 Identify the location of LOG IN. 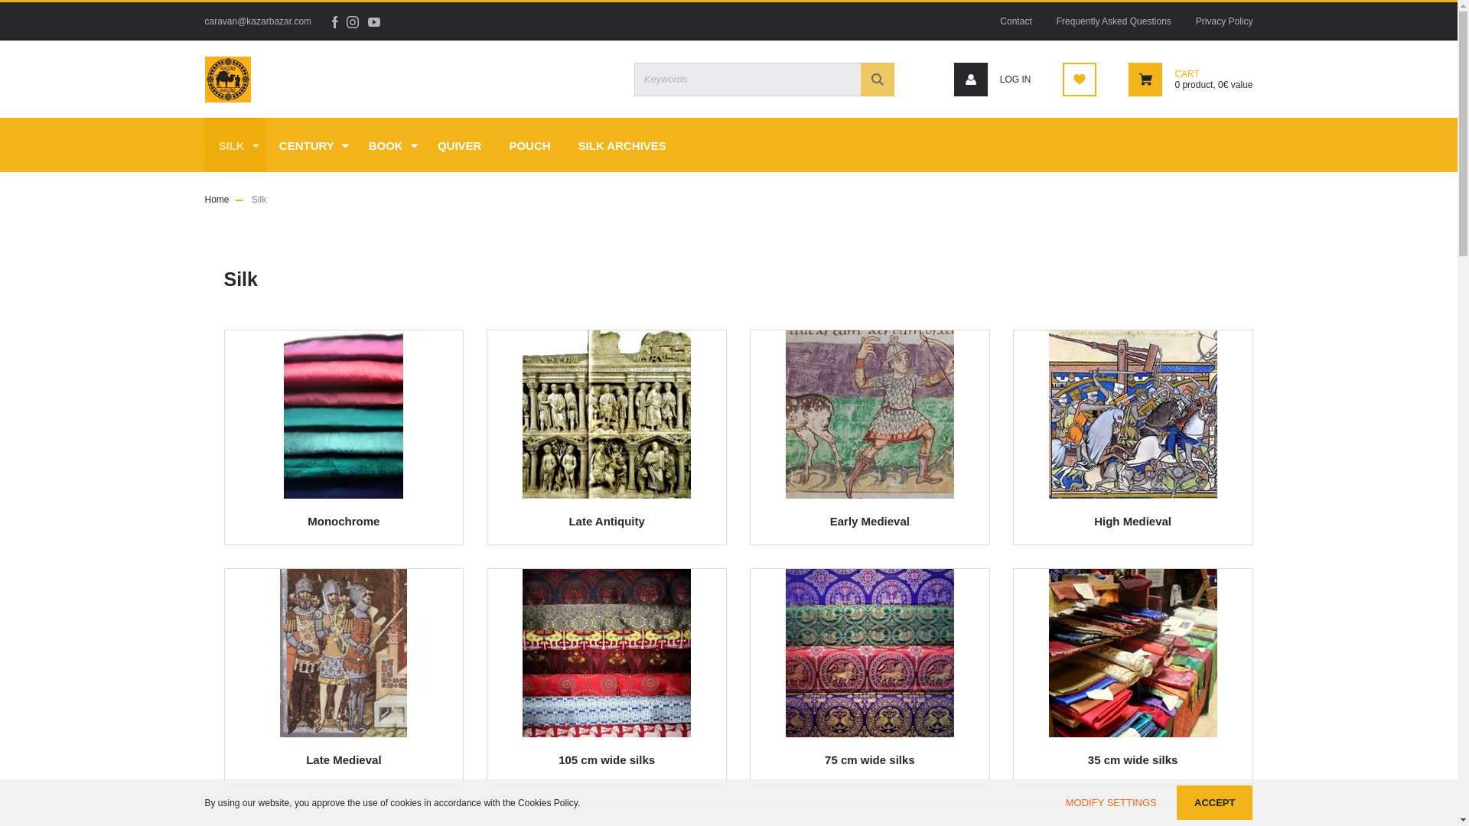
(992, 80).